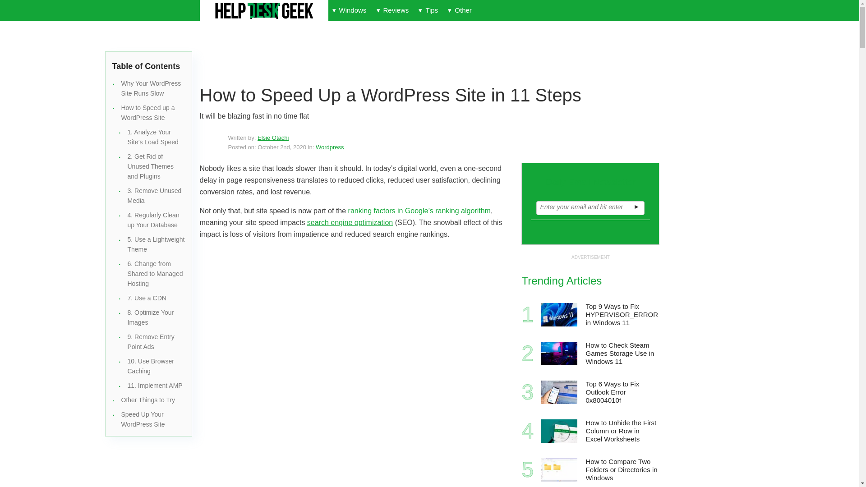  Describe the element at coordinates (622, 392) in the screenshot. I see `Top 6 Ways to Fix Outlook Error 0x8004010f` at that location.